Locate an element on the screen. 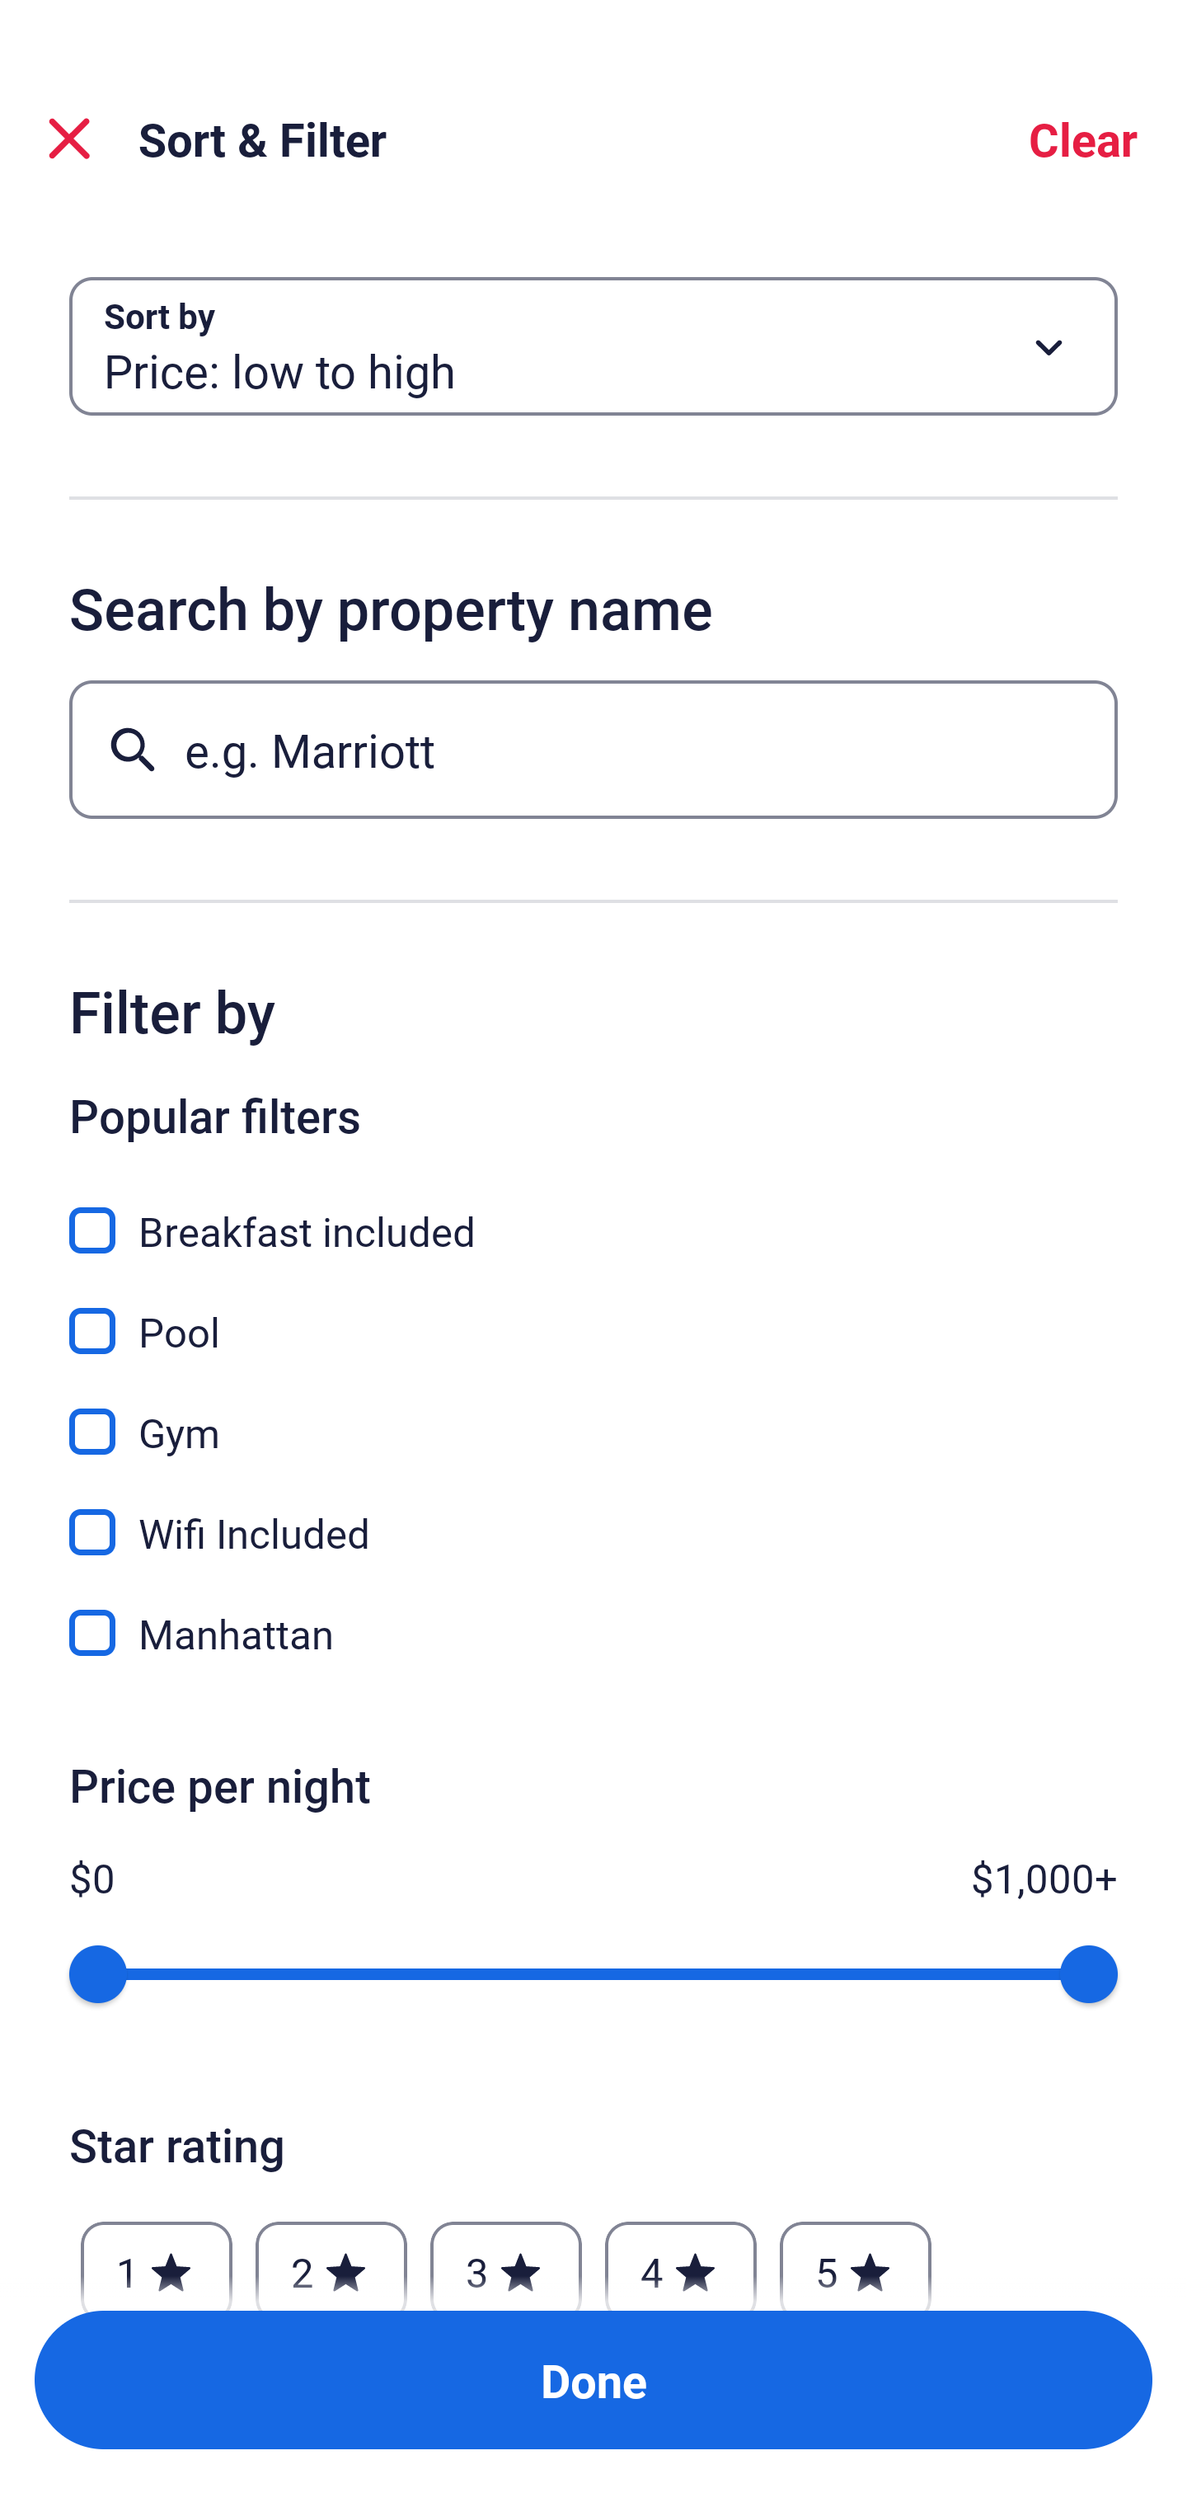 The height and width of the screenshot is (2507, 1187). Close Sort and Filter is located at coordinates (69, 139).